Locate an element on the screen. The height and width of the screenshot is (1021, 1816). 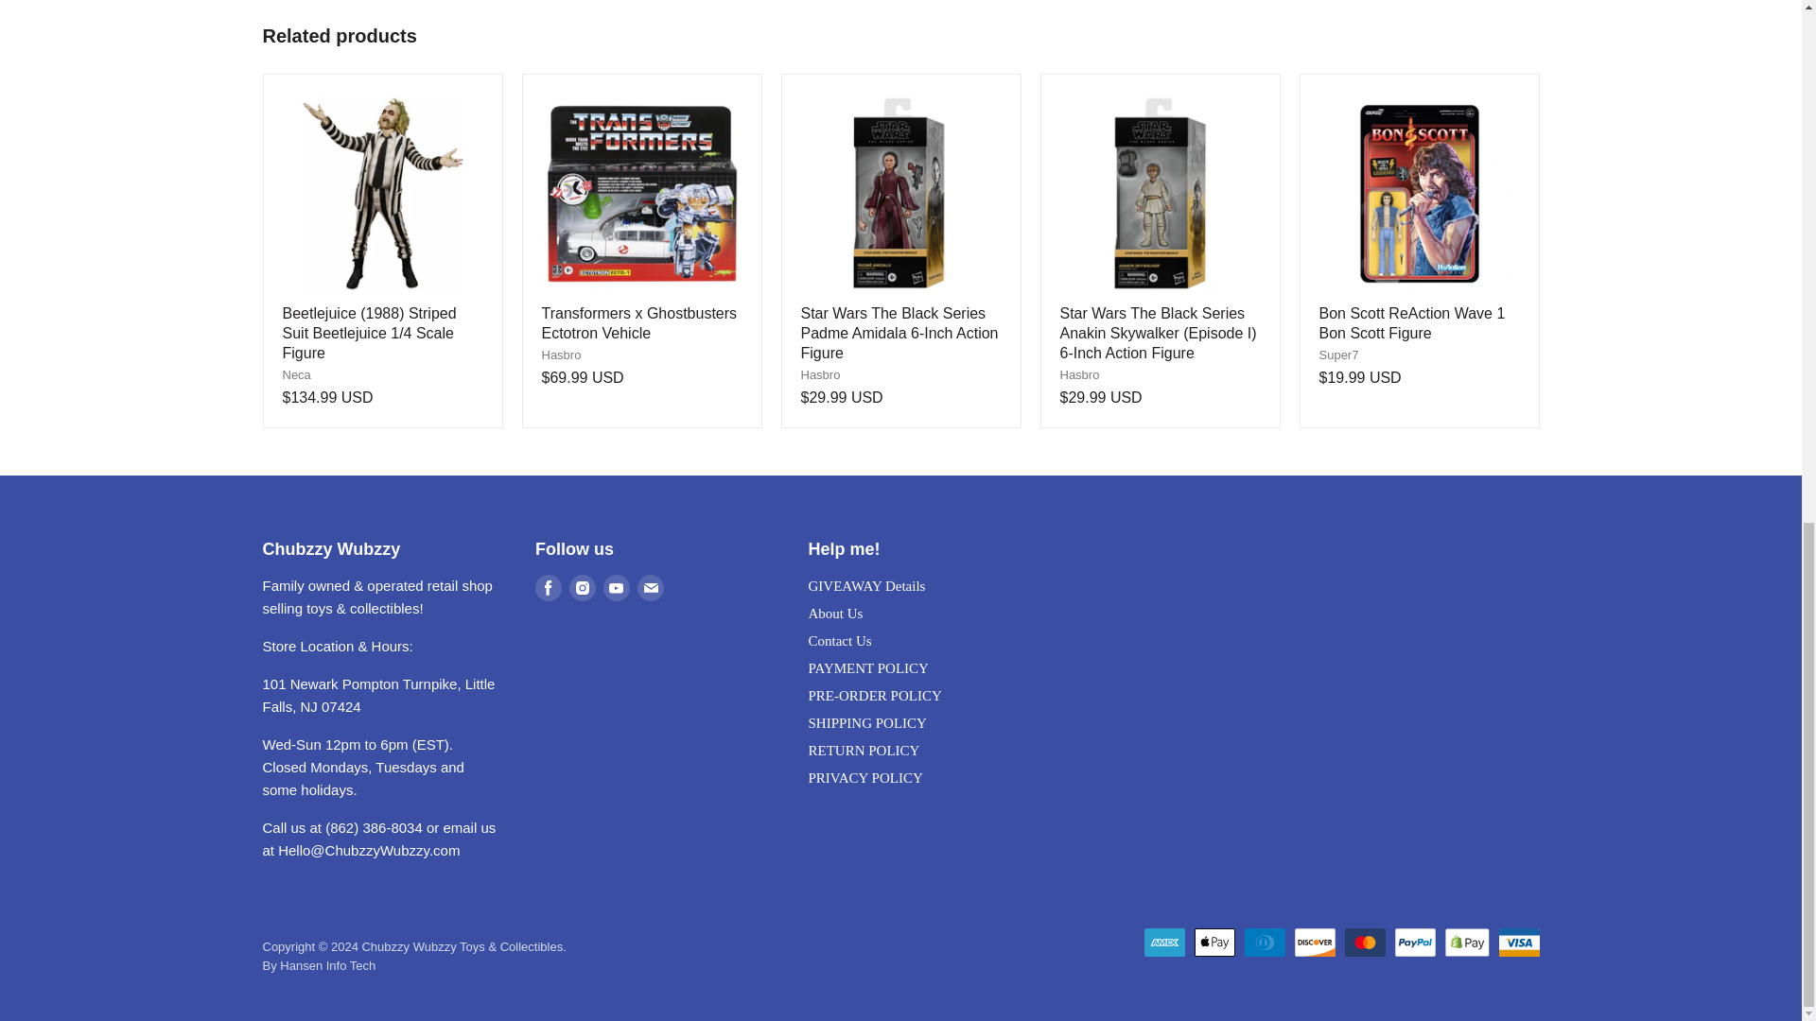
Facebook is located at coordinates (549, 586).